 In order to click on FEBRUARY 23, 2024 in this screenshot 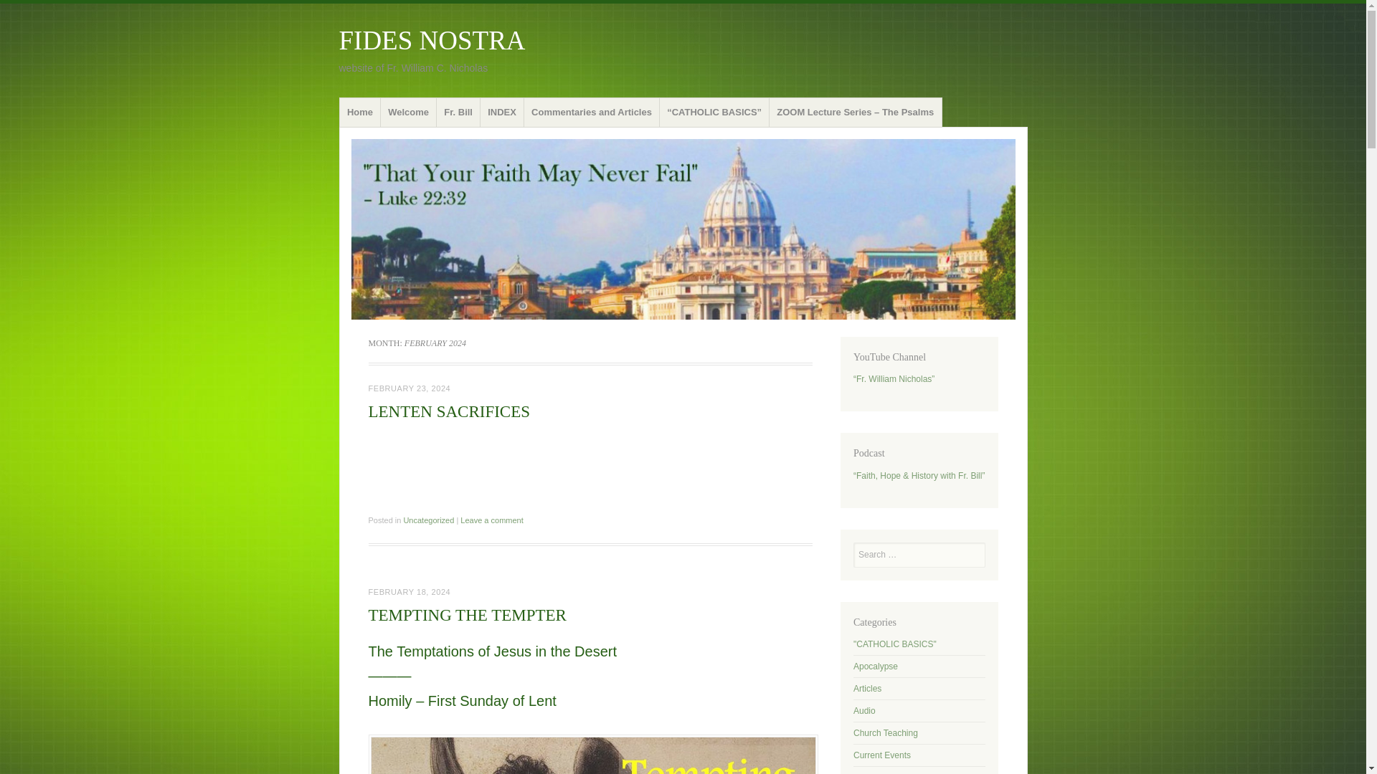, I will do `click(410, 388)`.